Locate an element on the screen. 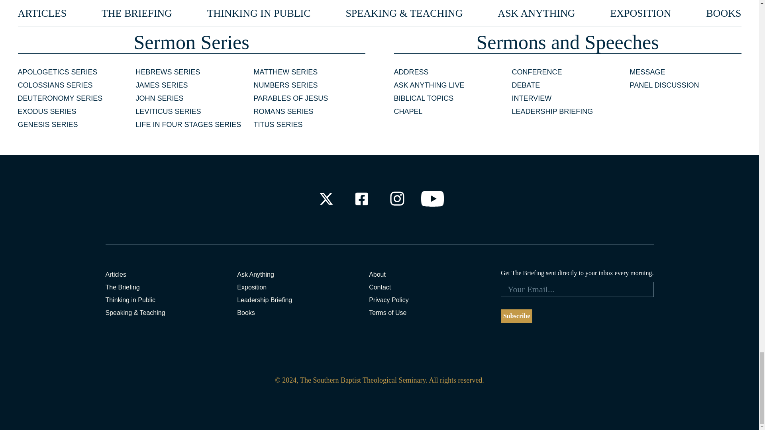 Image resolution: width=765 pixels, height=430 pixels. Check out our Youtube Channel is located at coordinates (433, 199).